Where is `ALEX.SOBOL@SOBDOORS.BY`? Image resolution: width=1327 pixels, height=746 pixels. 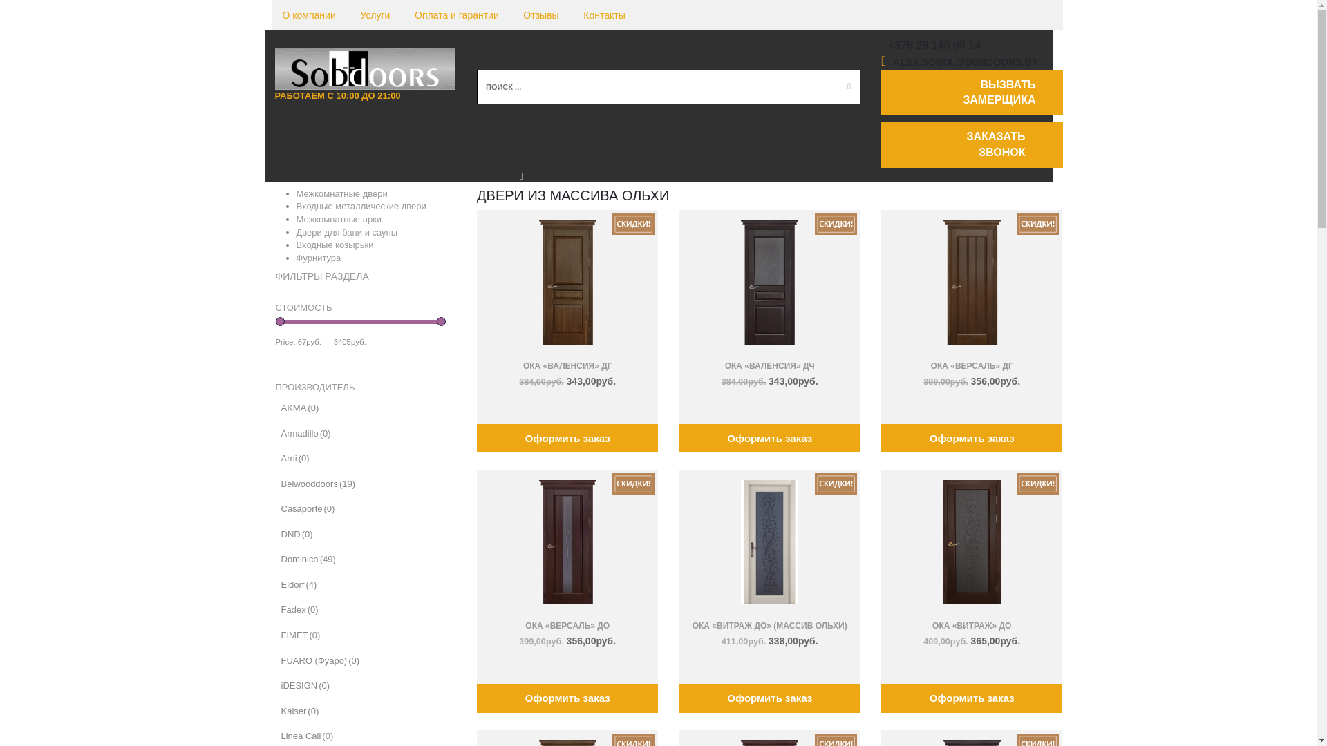
ALEX.SOBOL@SOBDOORS.BY is located at coordinates (966, 62).